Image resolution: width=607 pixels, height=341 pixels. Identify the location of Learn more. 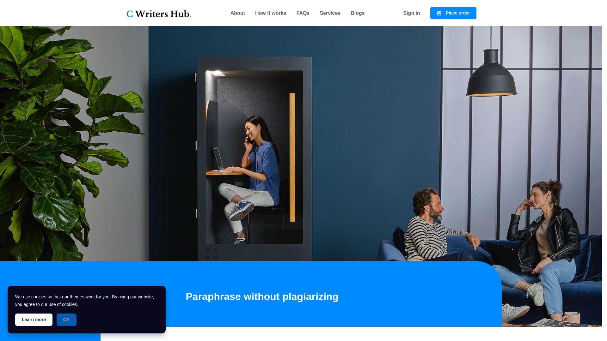
(34, 320).